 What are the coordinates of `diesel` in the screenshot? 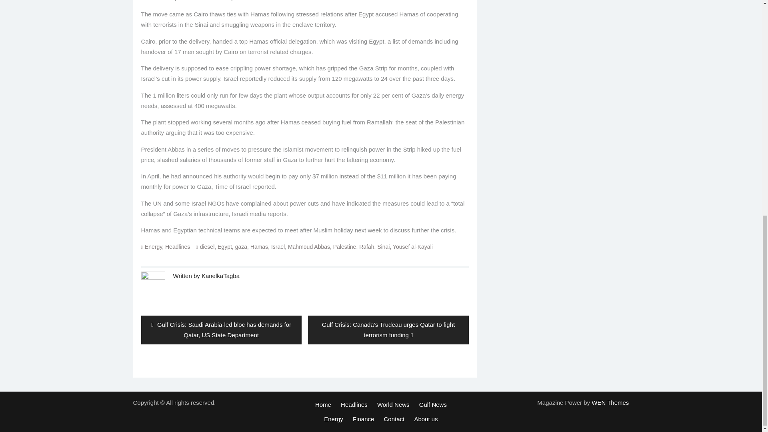 It's located at (207, 247).